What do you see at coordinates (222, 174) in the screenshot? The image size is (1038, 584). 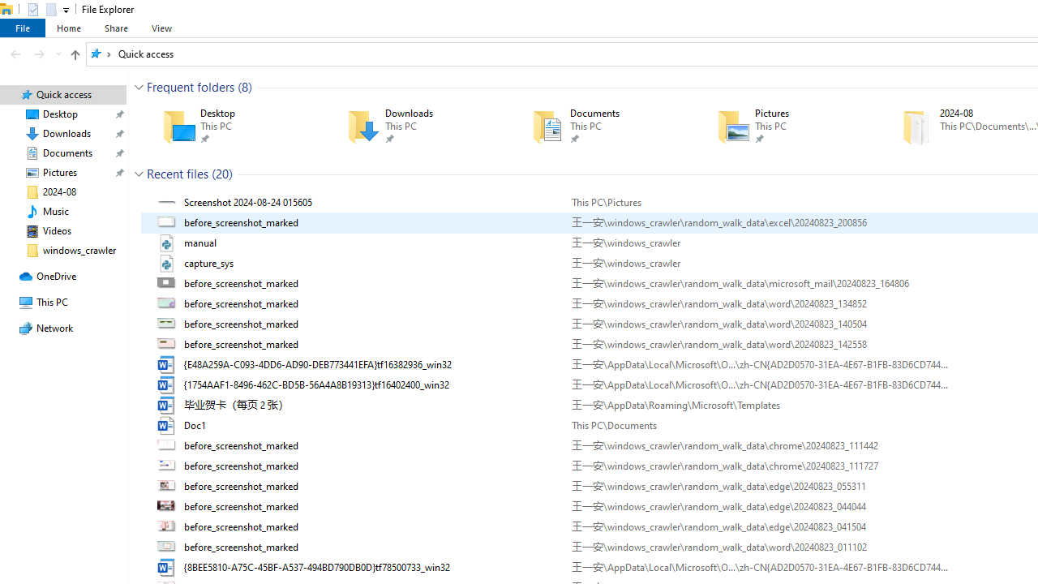 I see `Count` at bounding box center [222, 174].